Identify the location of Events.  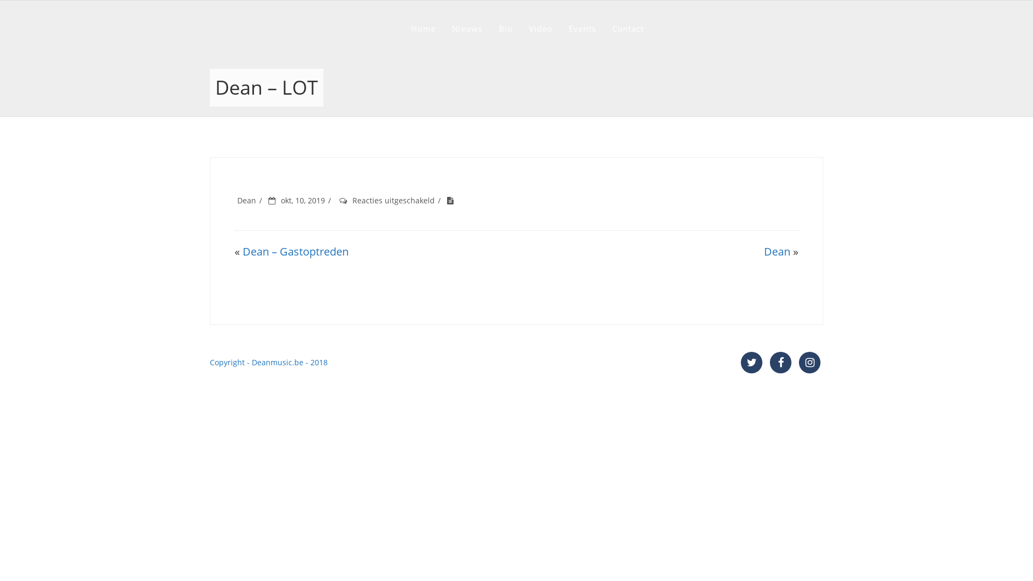
(582, 29).